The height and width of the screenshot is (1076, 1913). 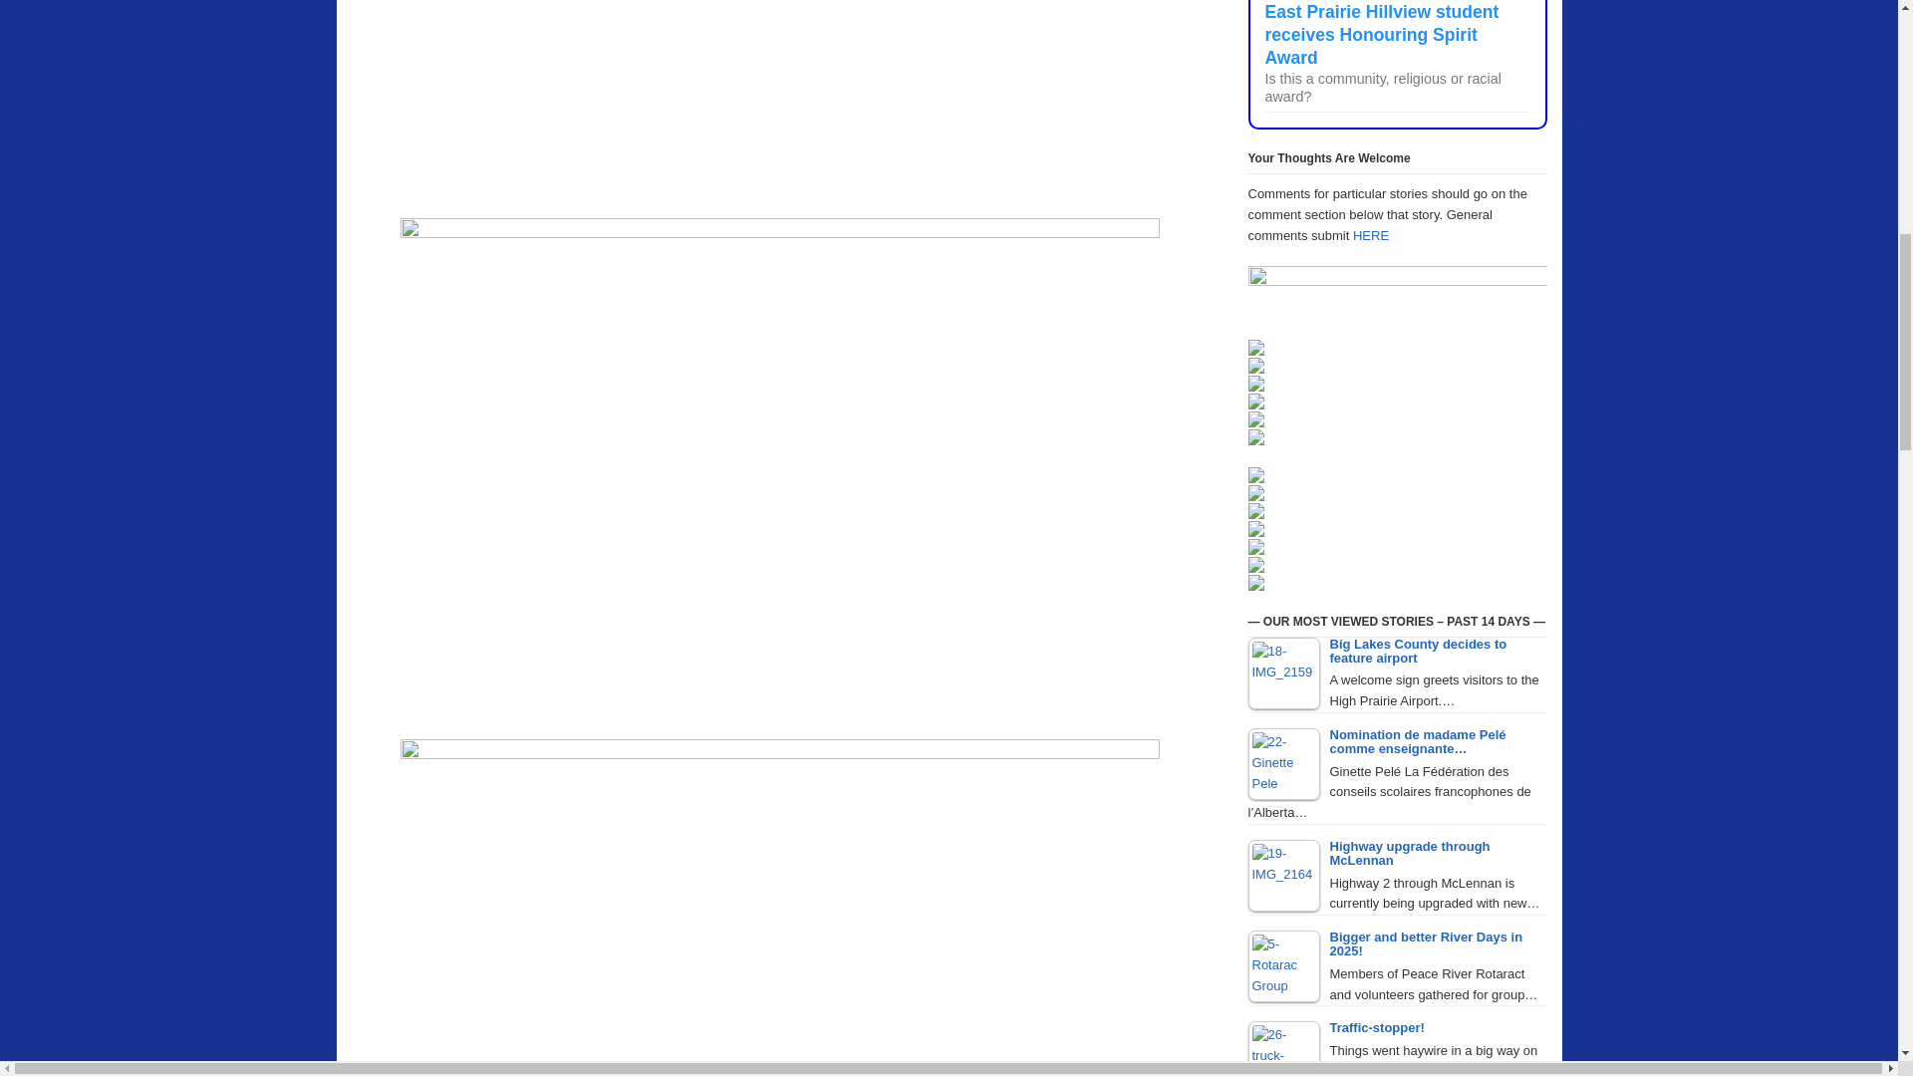 I want to click on Big Lakes County decides to feature airport, so click(x=1283, y=673).